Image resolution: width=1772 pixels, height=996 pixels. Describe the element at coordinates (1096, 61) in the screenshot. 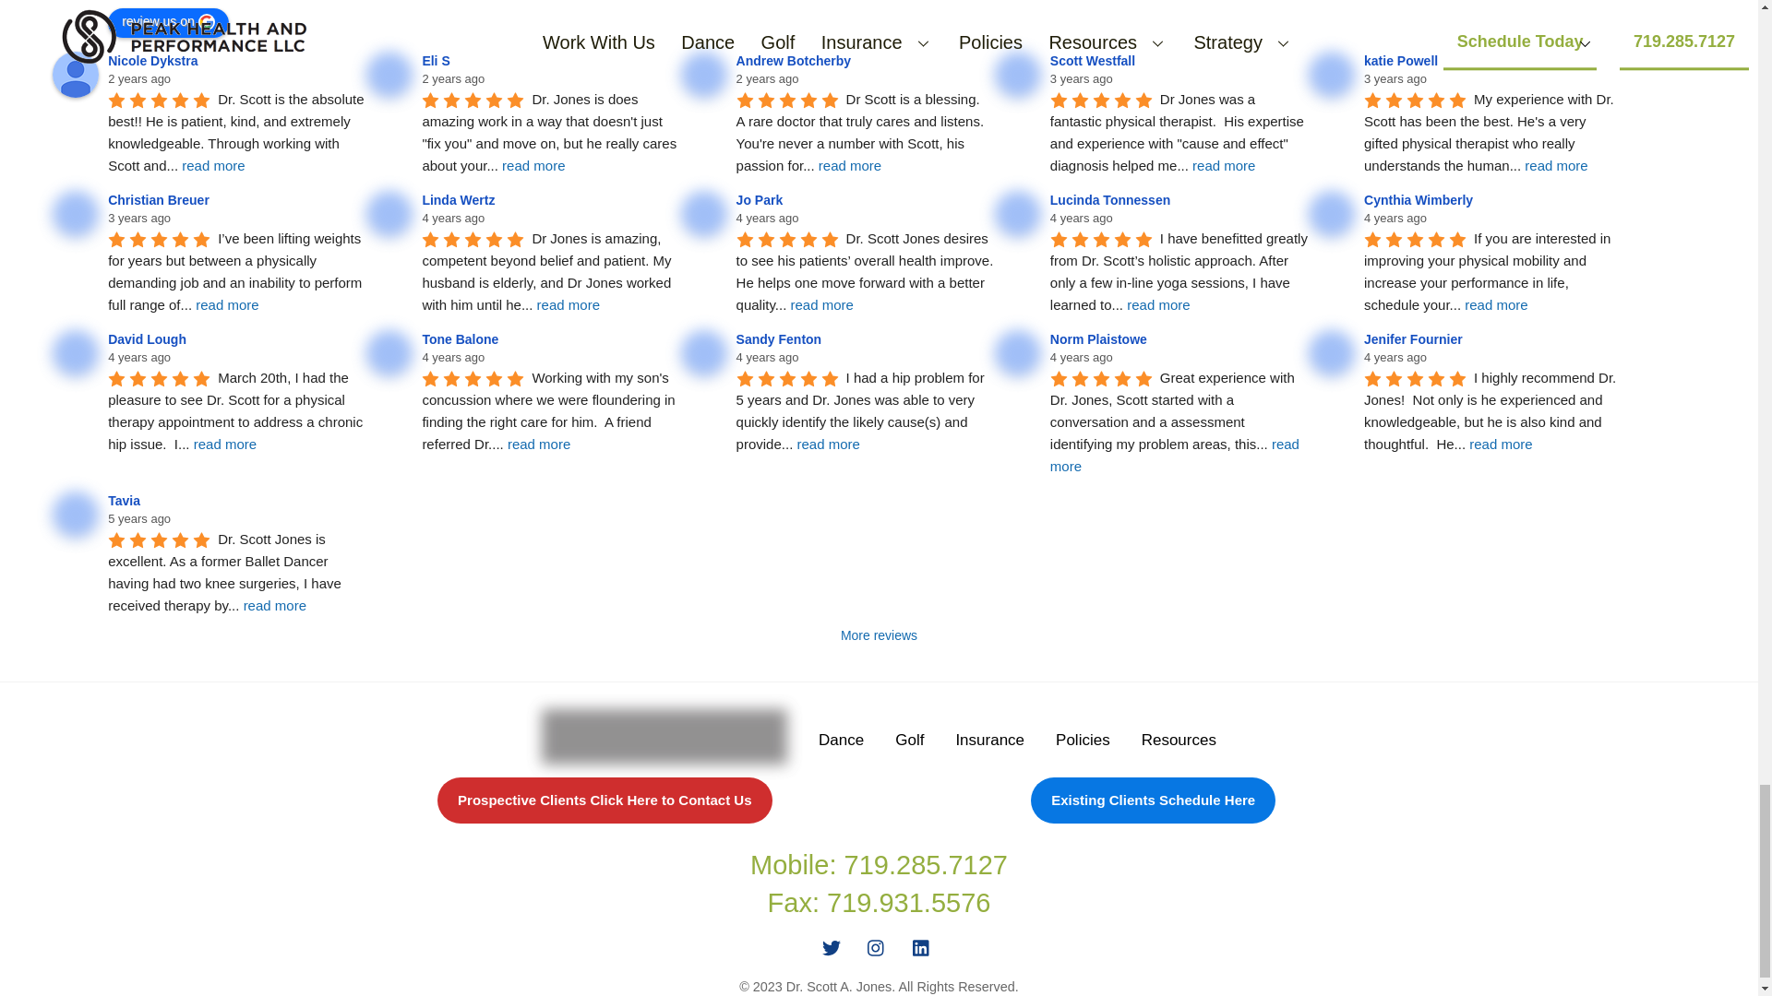

I see `Scott Westfall` at that location.